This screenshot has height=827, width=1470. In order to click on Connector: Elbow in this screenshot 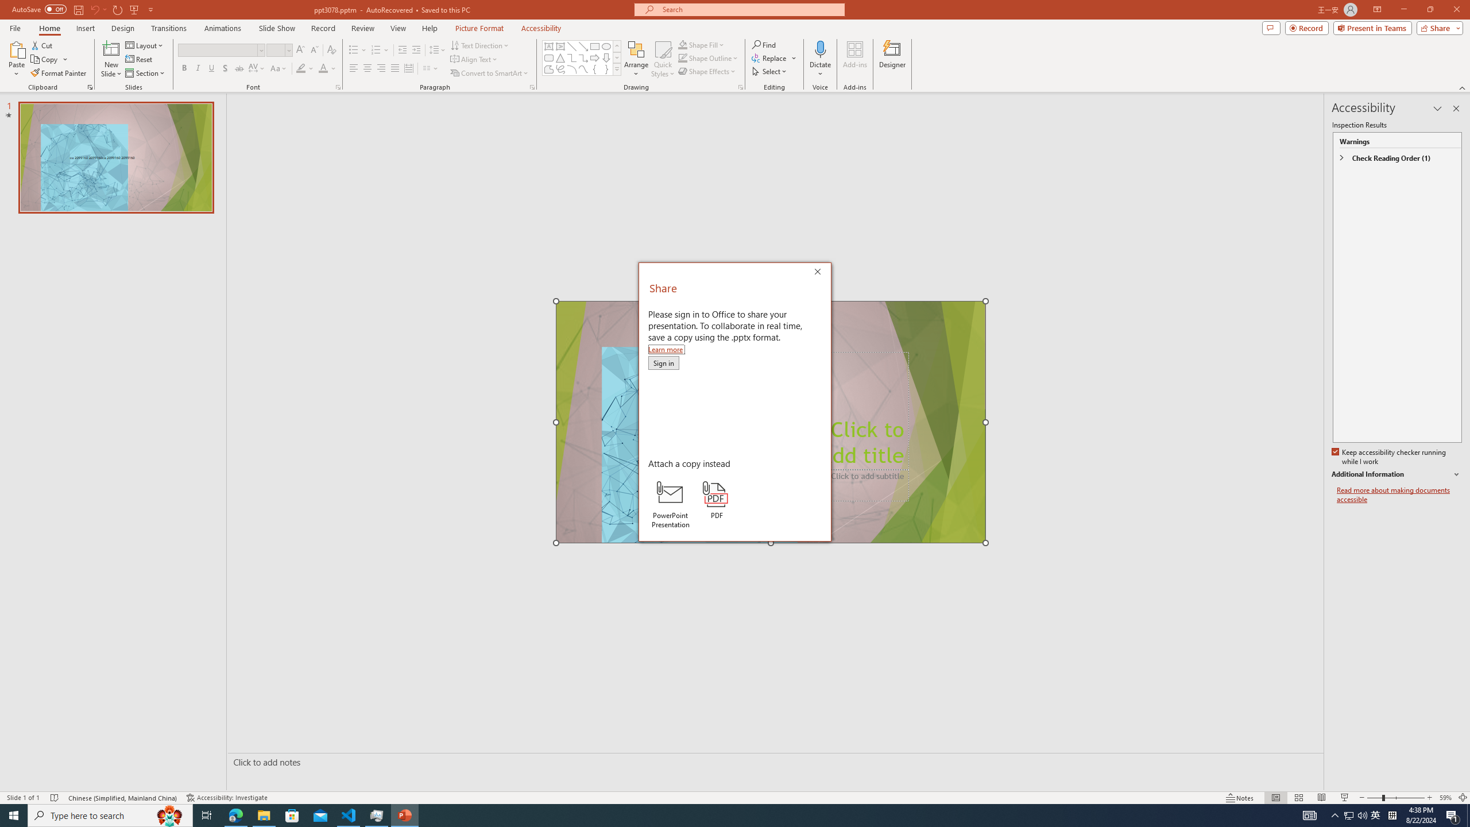, I will do `click(572, 57)`.